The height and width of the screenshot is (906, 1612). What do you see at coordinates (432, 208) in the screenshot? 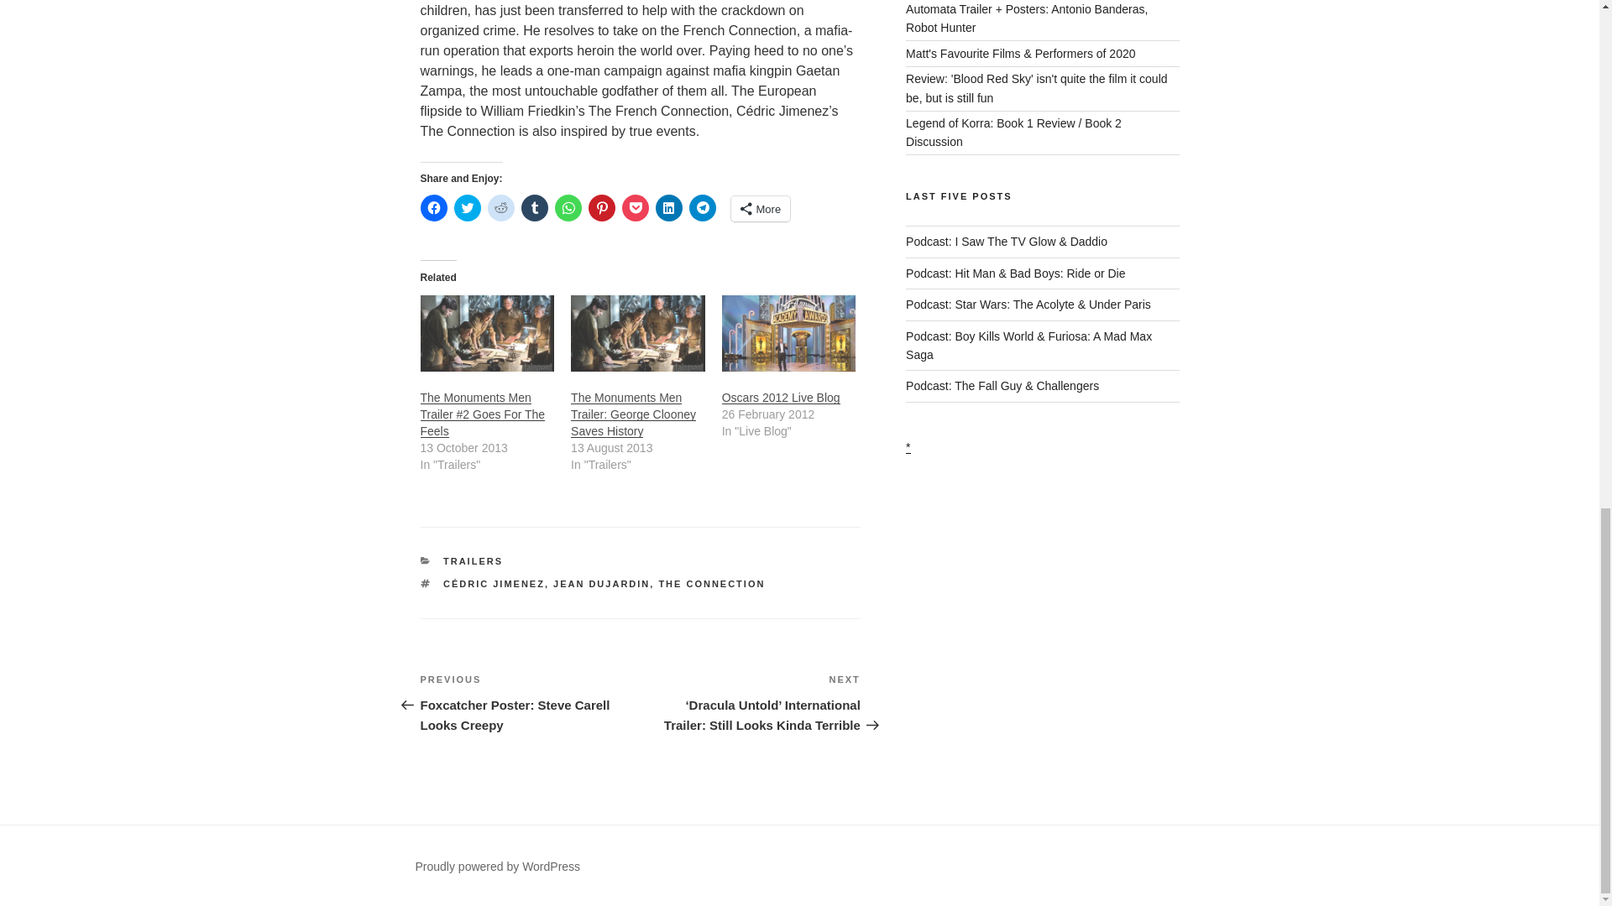
I see `Click to share on Facebook` at bounding box center [432, 208].